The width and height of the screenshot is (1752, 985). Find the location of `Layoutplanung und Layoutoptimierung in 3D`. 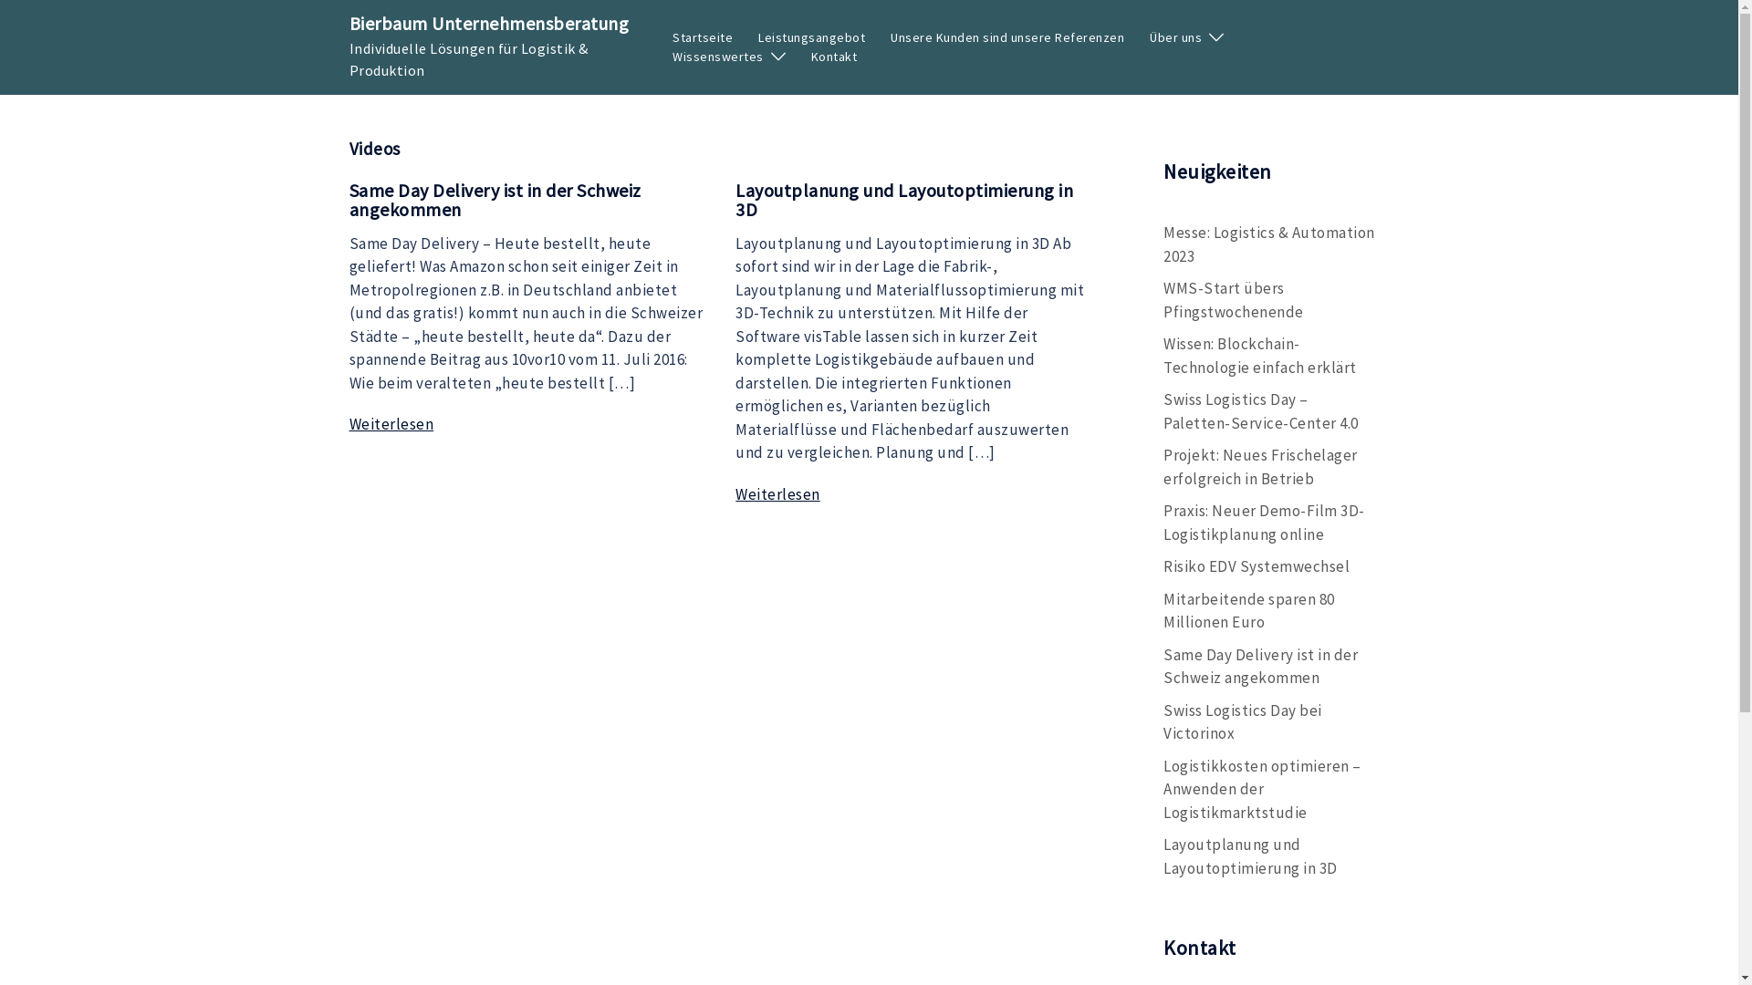

Layoutplanung und Layoutoptimierung in 3D is located at coordinates (904, 200).